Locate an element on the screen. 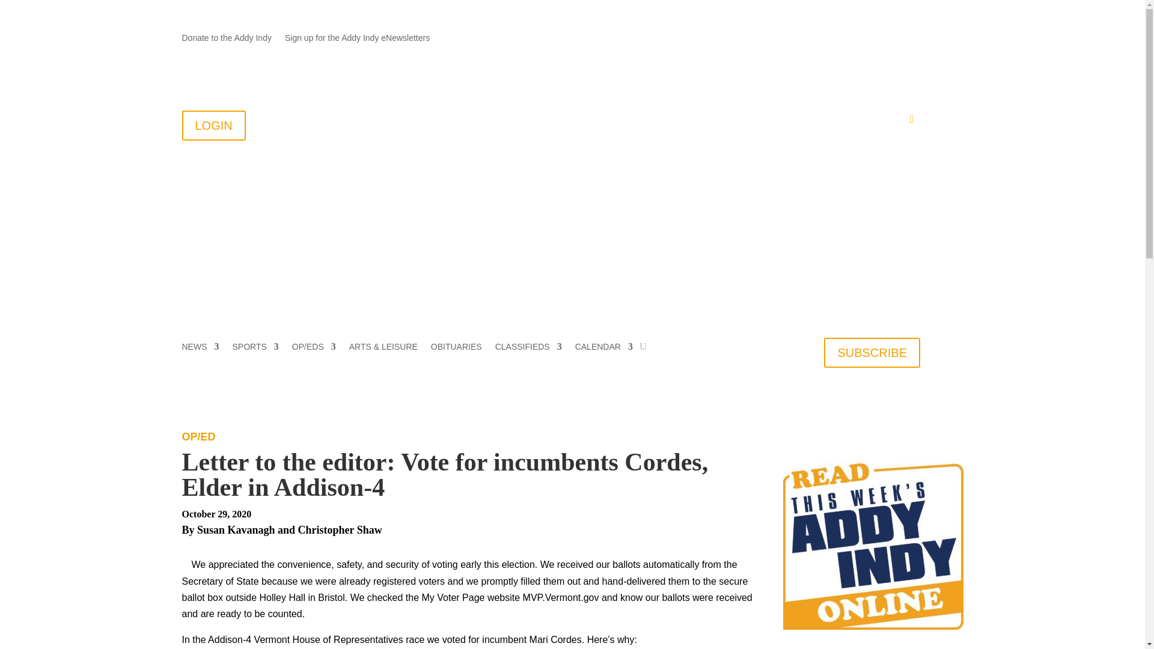  LOGIN is located at coordinates (213, 125).